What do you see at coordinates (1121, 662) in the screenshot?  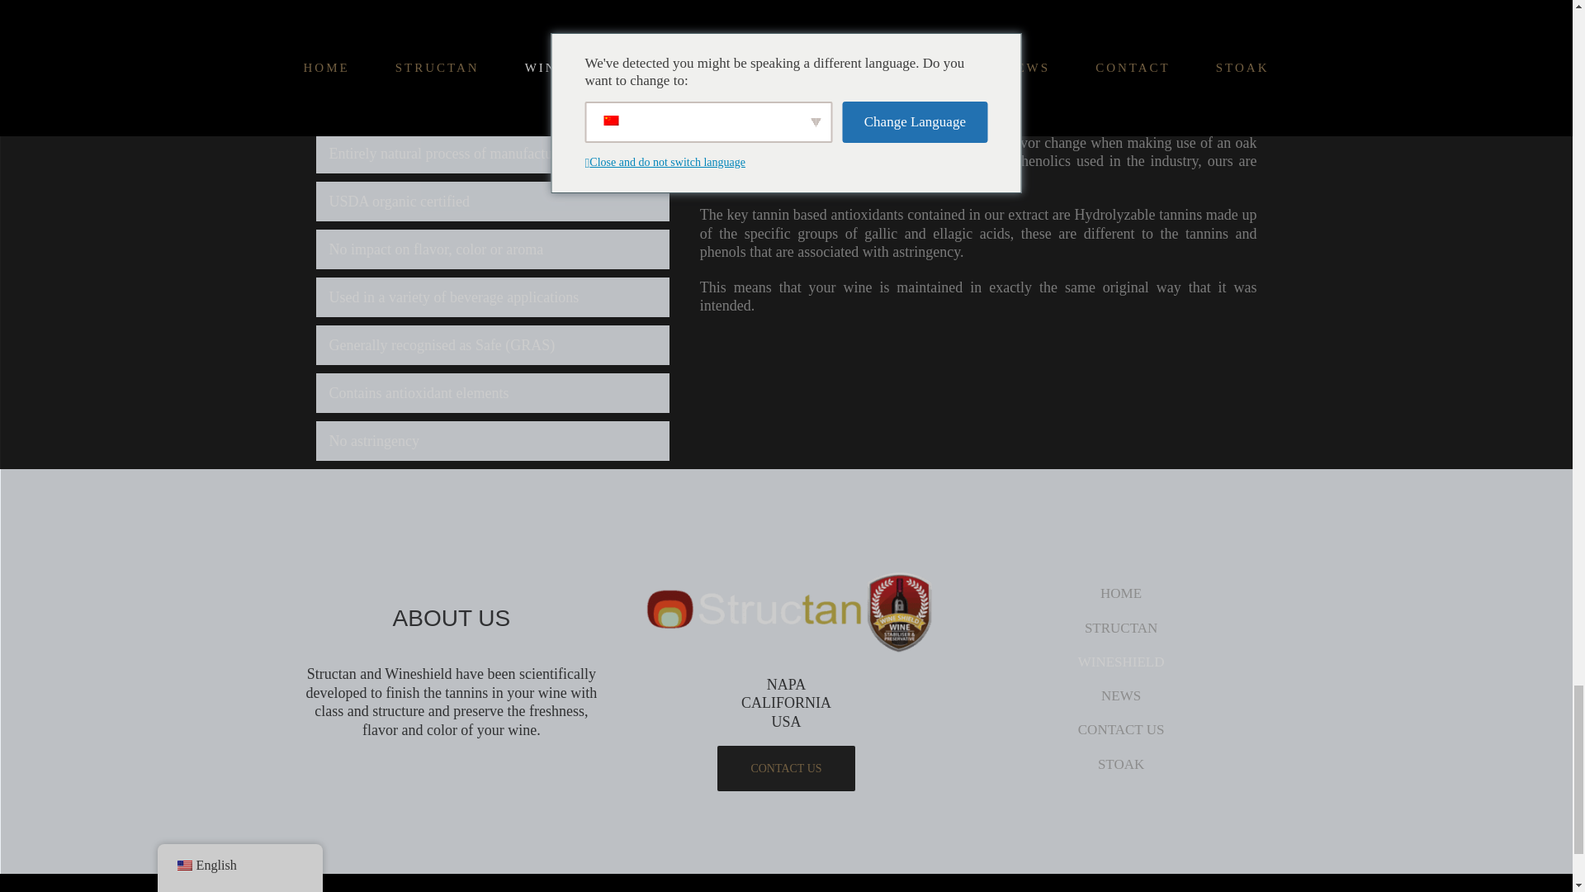 I see `WINESHIELD` at bounding box center [1121, 662].